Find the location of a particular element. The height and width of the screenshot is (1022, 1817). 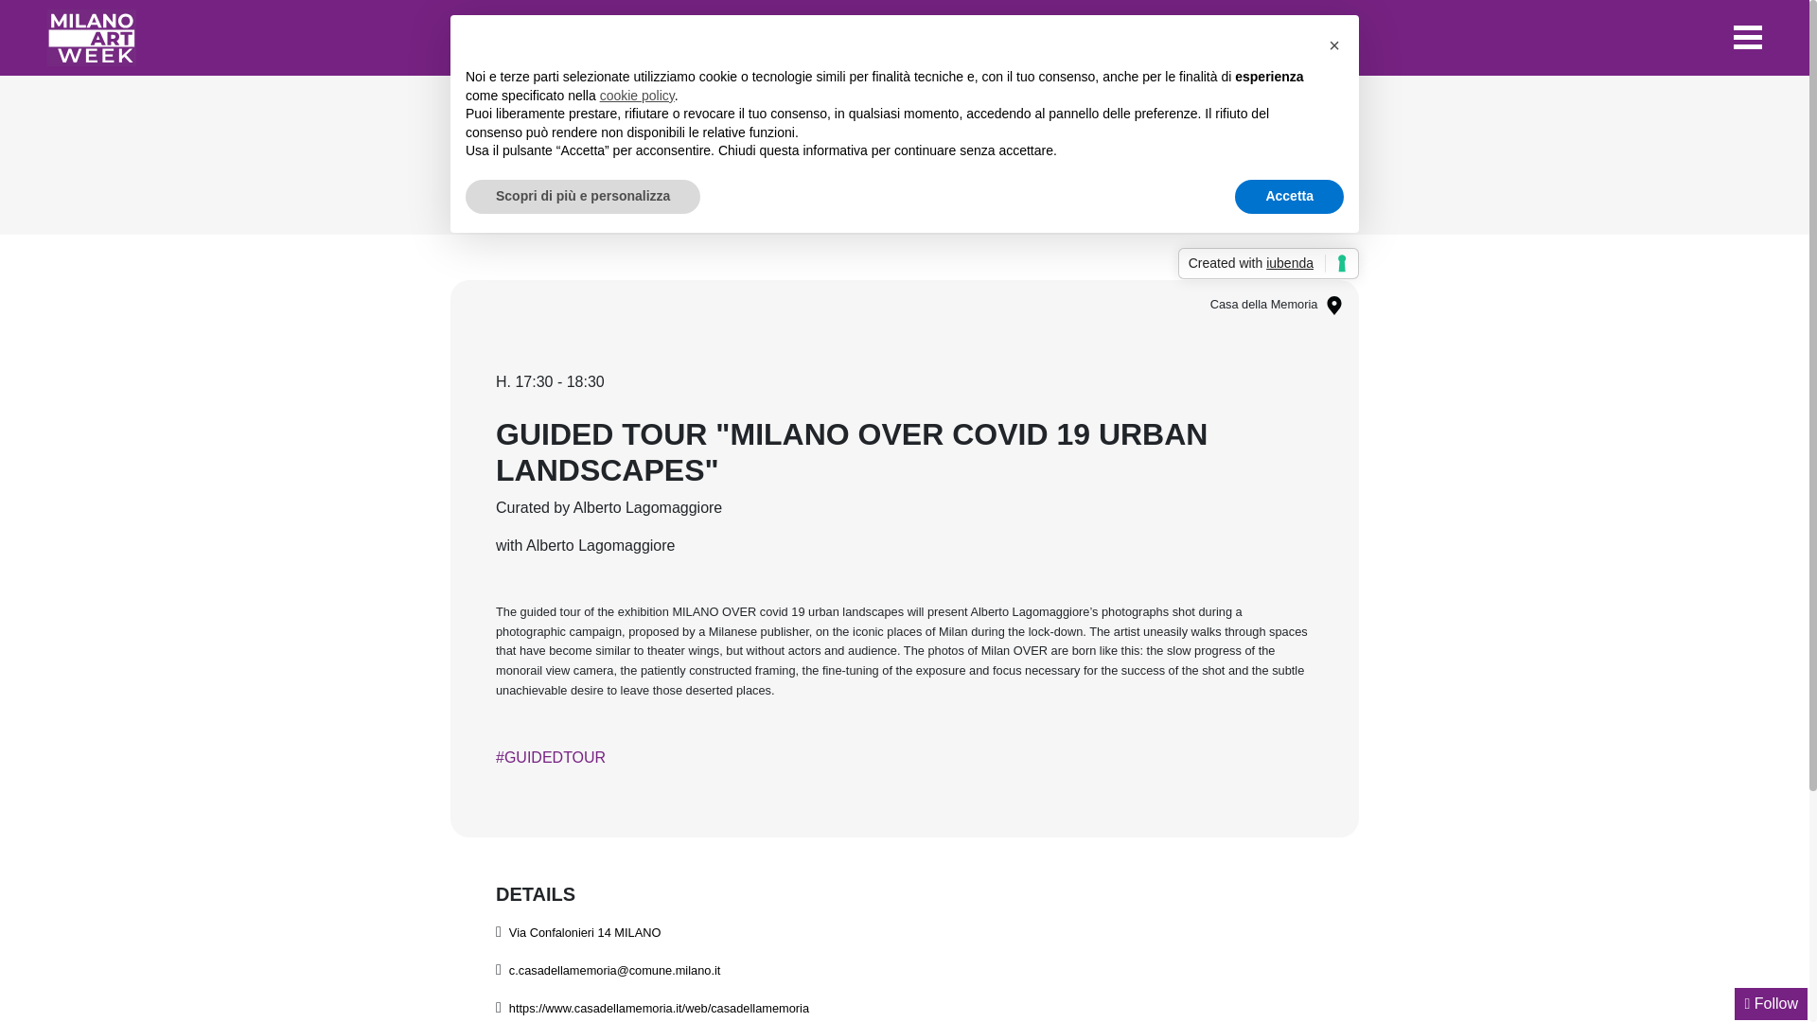

Accetta is located at coordinates (905, 155).